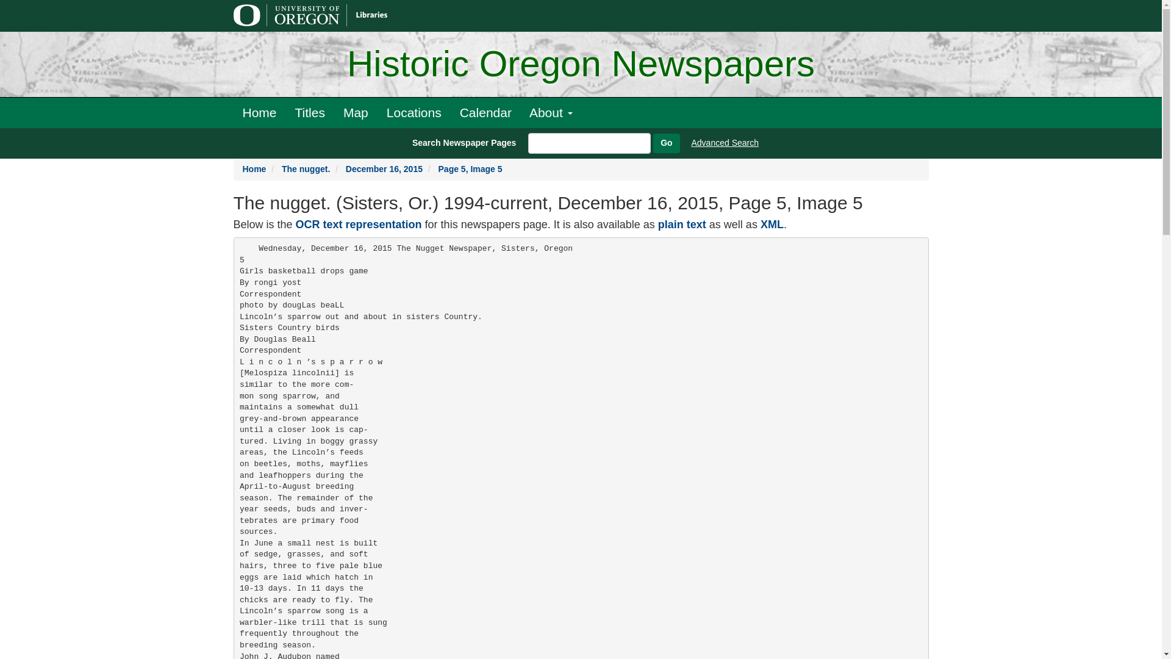  Describe the element at coordinates (414, 112) in the screenshot. I see `Locations` at that location.